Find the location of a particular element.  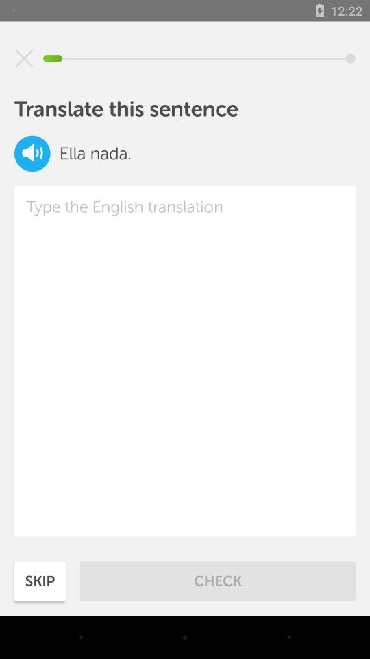

turn on icon next to skip item is located at coordinates (218, 581).